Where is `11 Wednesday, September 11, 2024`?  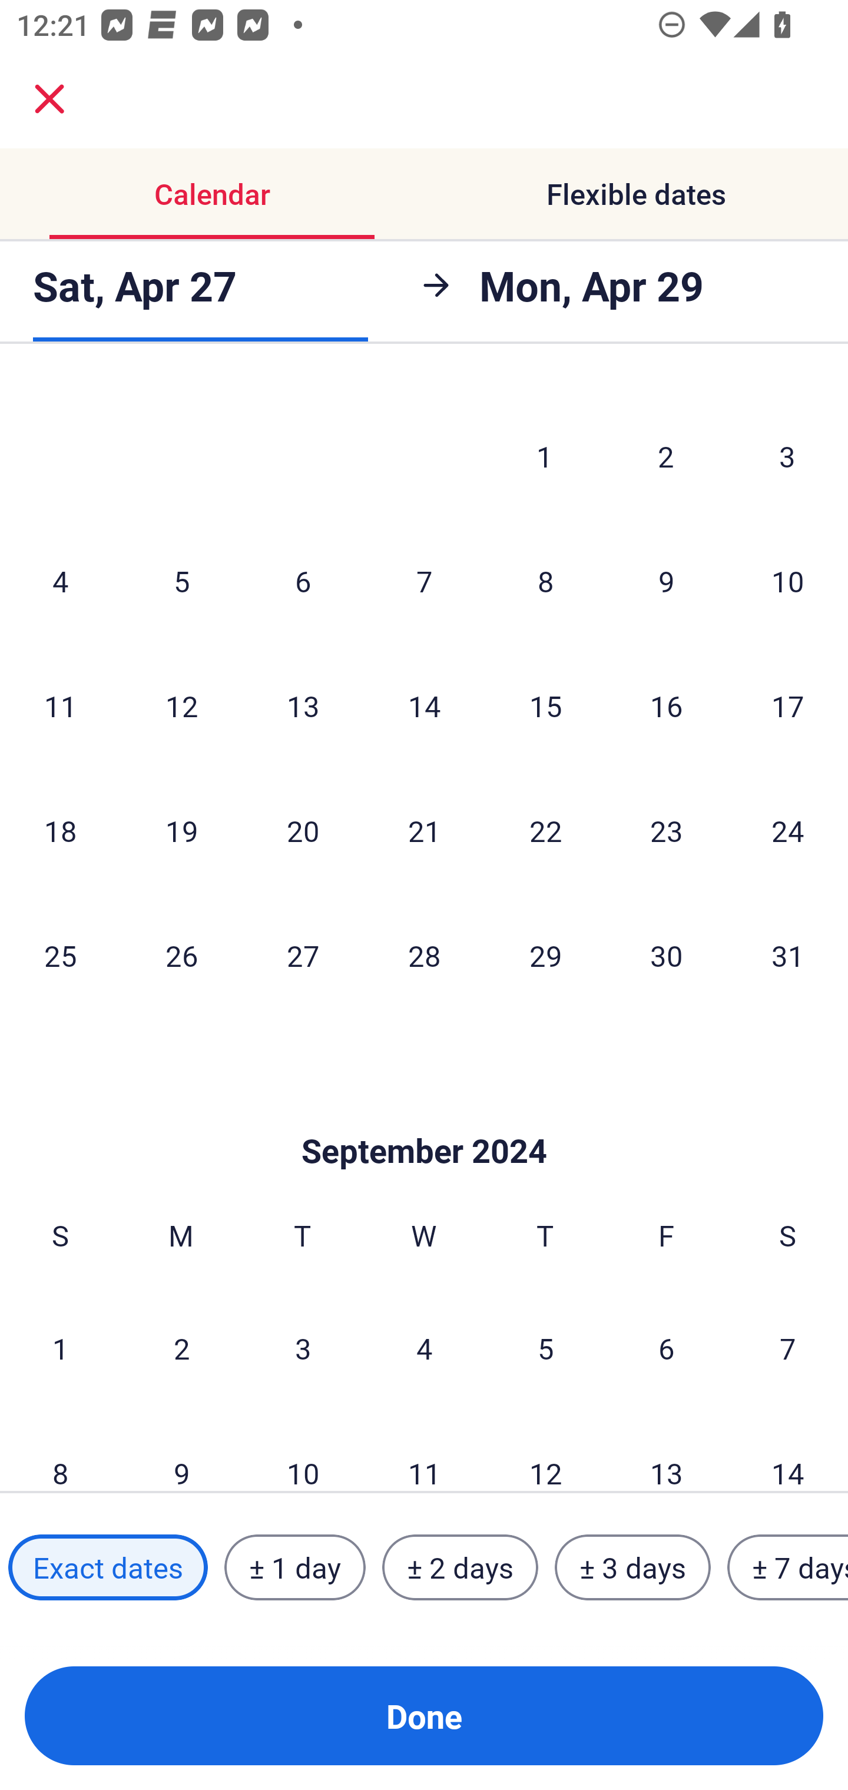 11 Wednesday, September 11, 2024 is located at coordinates (424, 1451).